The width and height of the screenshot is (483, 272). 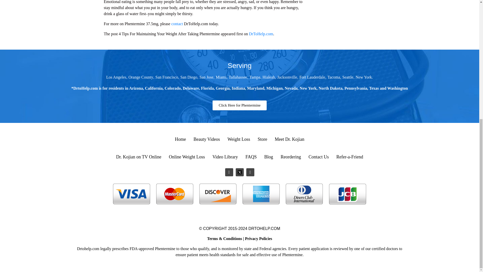 What do you see at coordinates (167, 77) in the screenshot?
I see `Phentermine Weight Loss in San Francisco` at bounding box center [167, 77].